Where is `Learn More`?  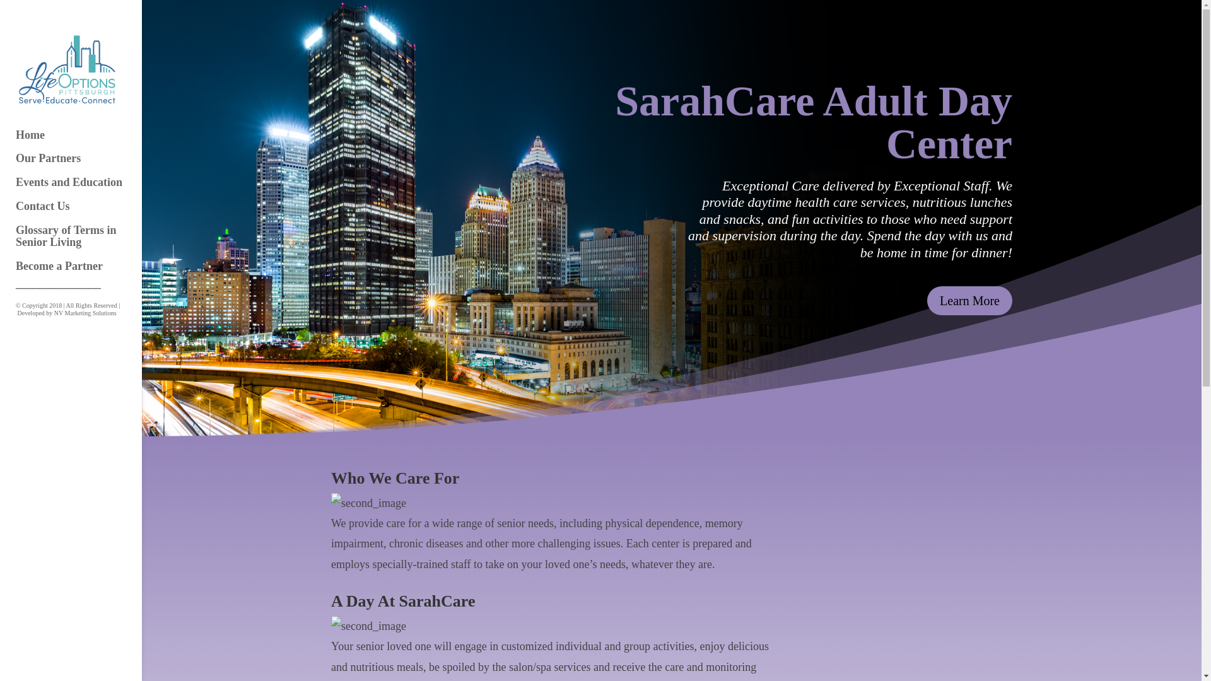 Learn More is located at coordinates (970, 300).